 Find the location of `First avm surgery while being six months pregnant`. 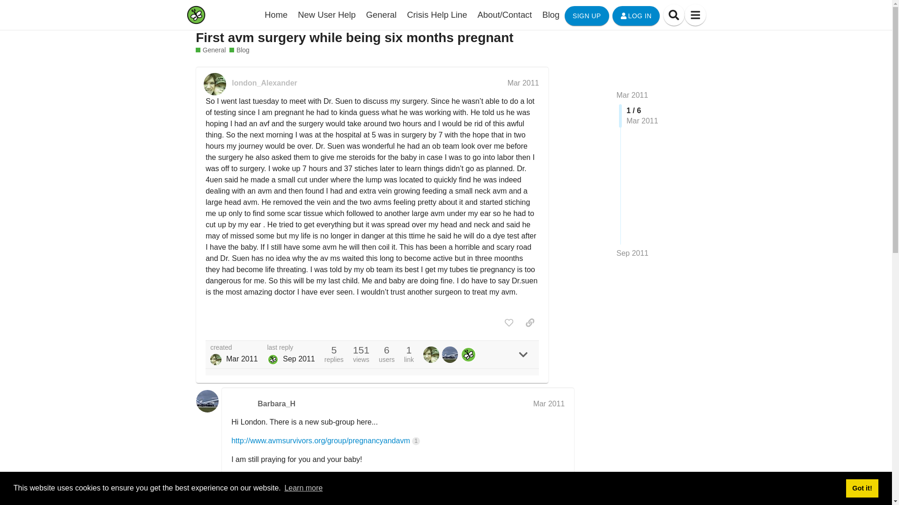

First avm surgery while being six months pregnant is located at coordinates (354, 37).